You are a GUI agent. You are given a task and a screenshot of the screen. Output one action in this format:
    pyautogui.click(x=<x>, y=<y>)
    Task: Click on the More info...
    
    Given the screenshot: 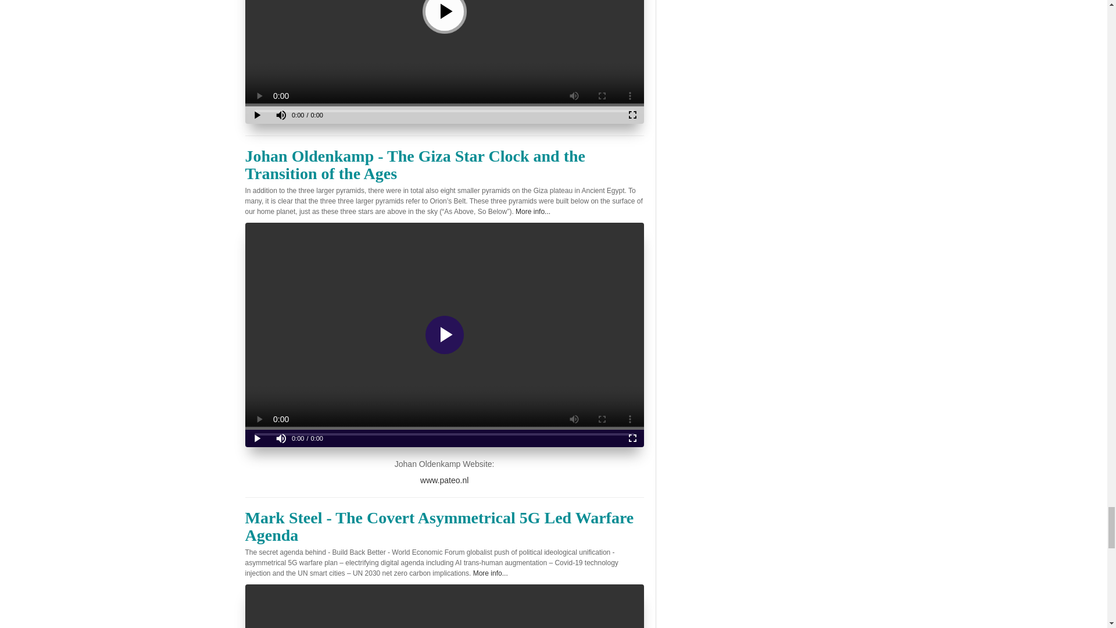 What is the action you would take?
    pyautogui.click(x=532, y=212)
    